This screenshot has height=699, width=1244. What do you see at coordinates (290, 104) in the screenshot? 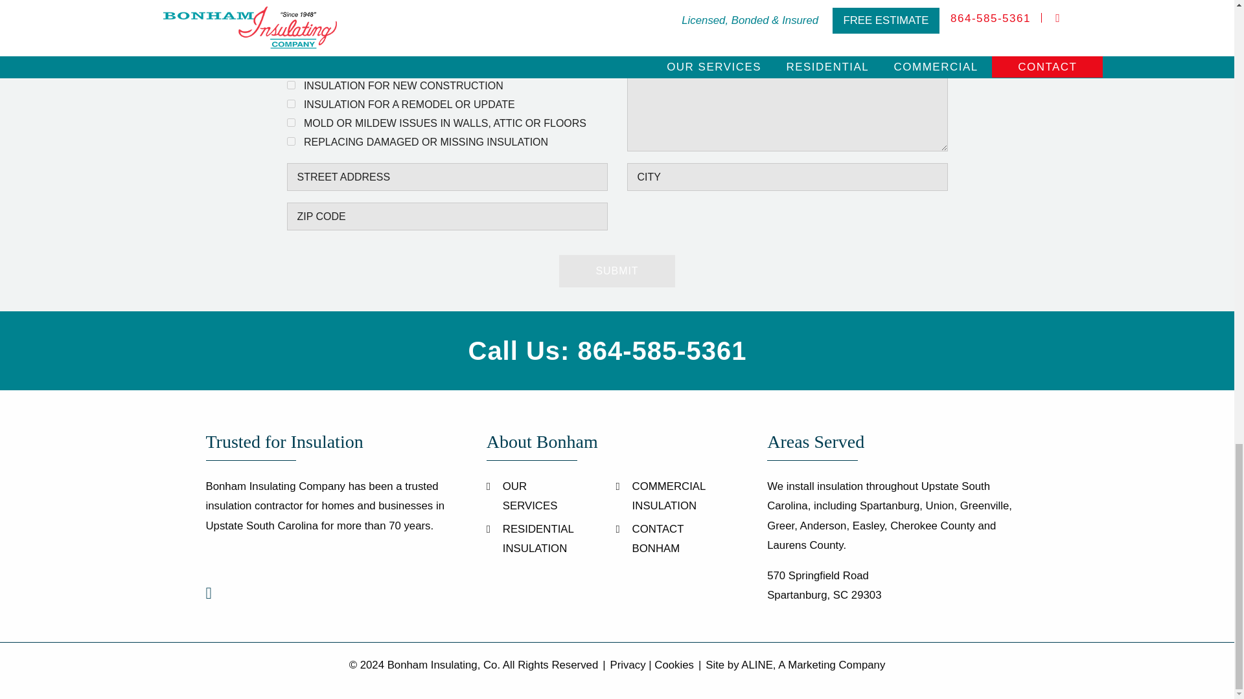
I see `on` at bounding box center [290, 104].